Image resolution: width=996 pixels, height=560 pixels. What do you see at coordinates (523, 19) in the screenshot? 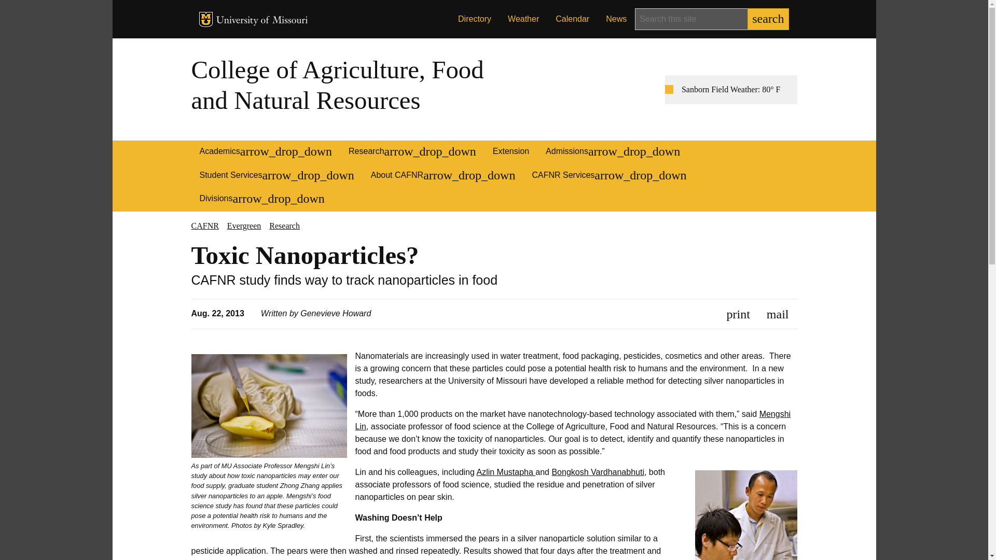
I see `Weather` at bounding box center [523, 19].